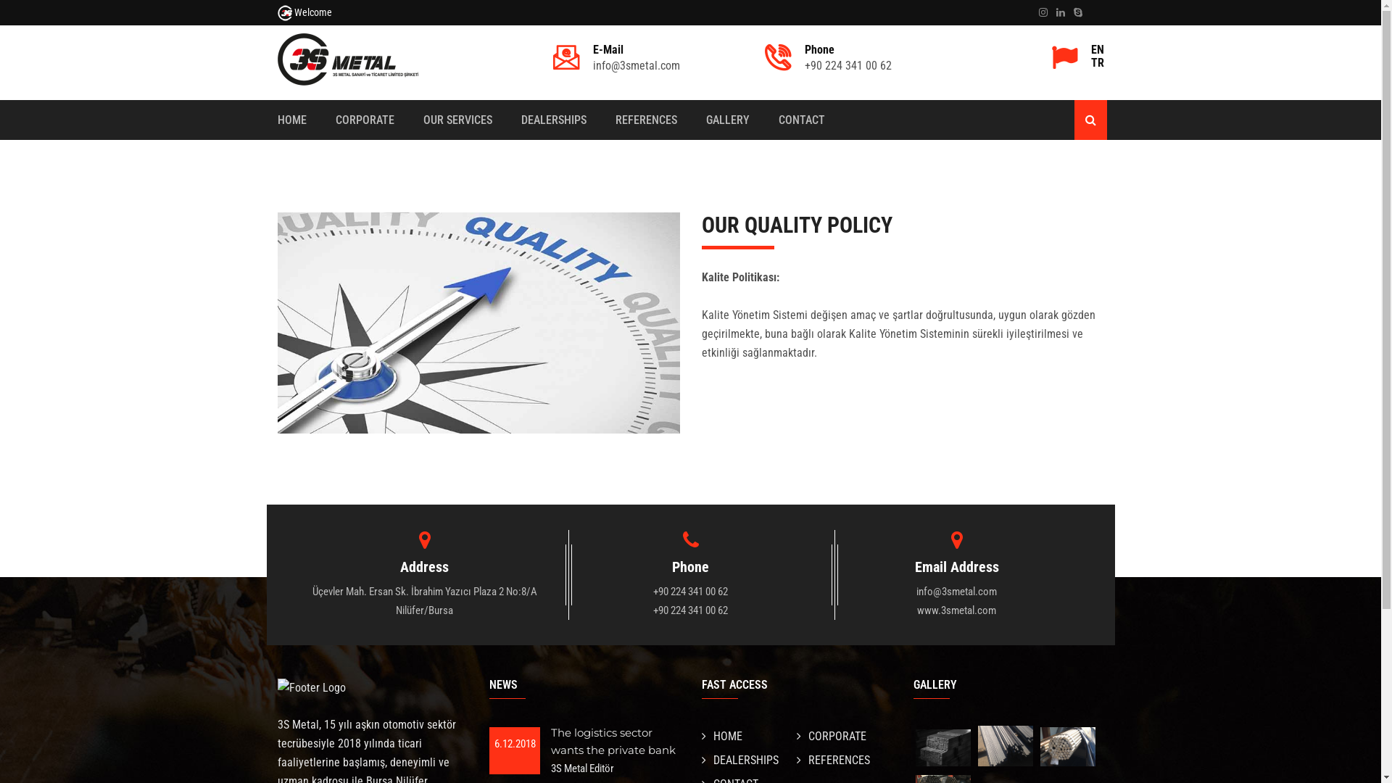  What do you see at coordinates (848, 58) in the screenshot?
I see `Phone
+90 224 341 00 62` at bounding box center [848, 58].